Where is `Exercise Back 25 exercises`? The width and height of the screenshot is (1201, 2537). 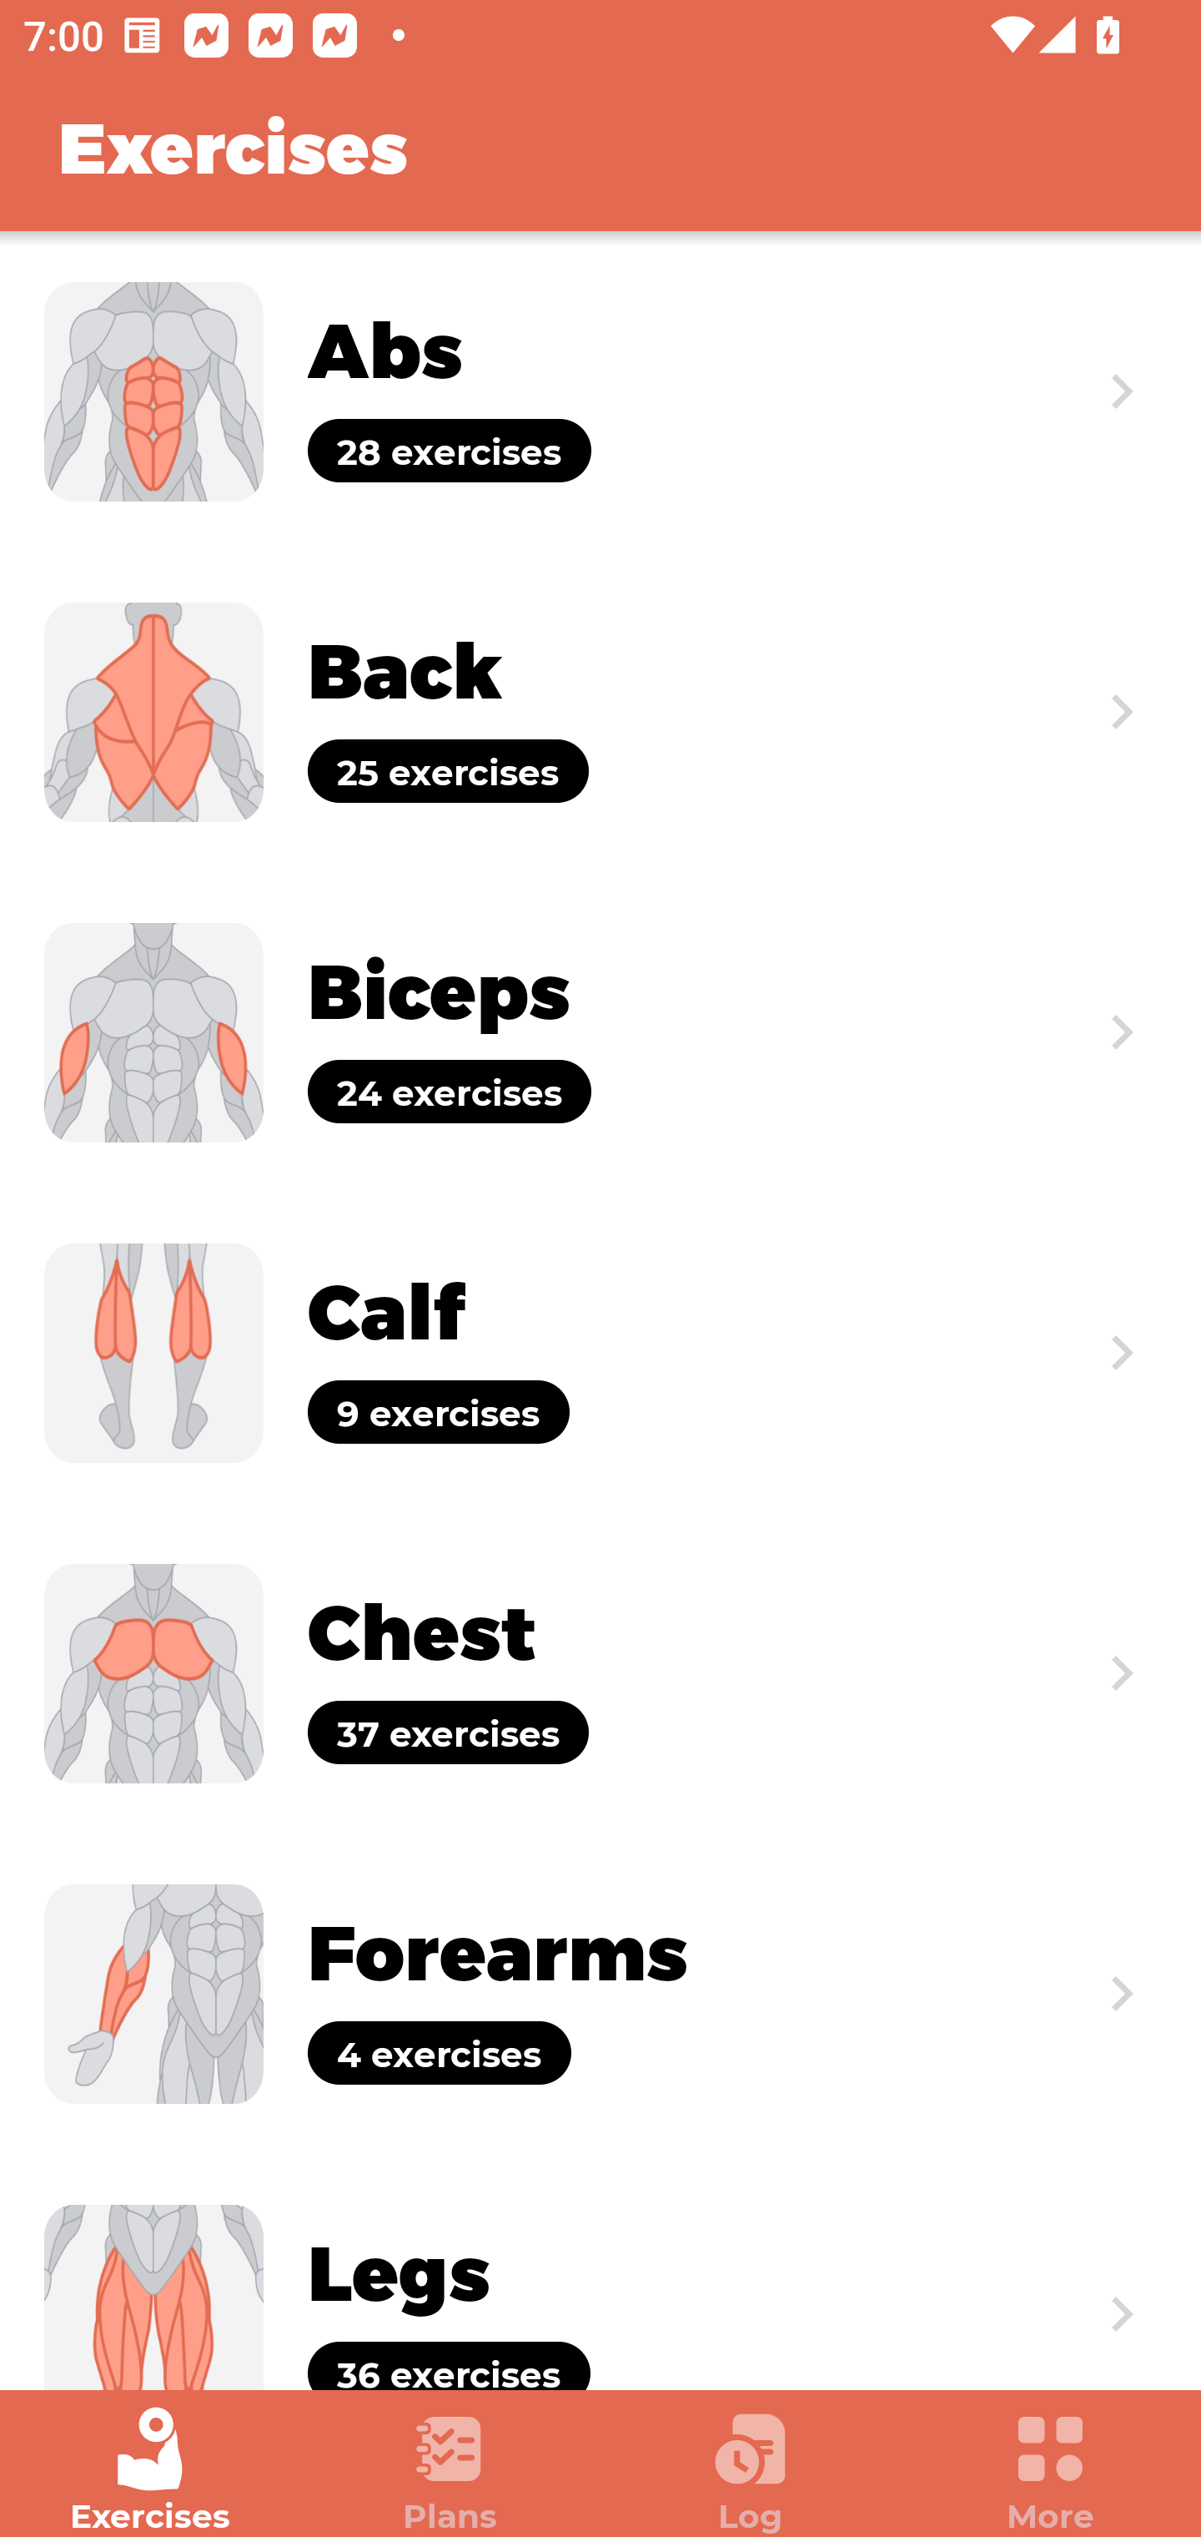
Exercise Back 25 exercises is located at coordinates (600, 711).